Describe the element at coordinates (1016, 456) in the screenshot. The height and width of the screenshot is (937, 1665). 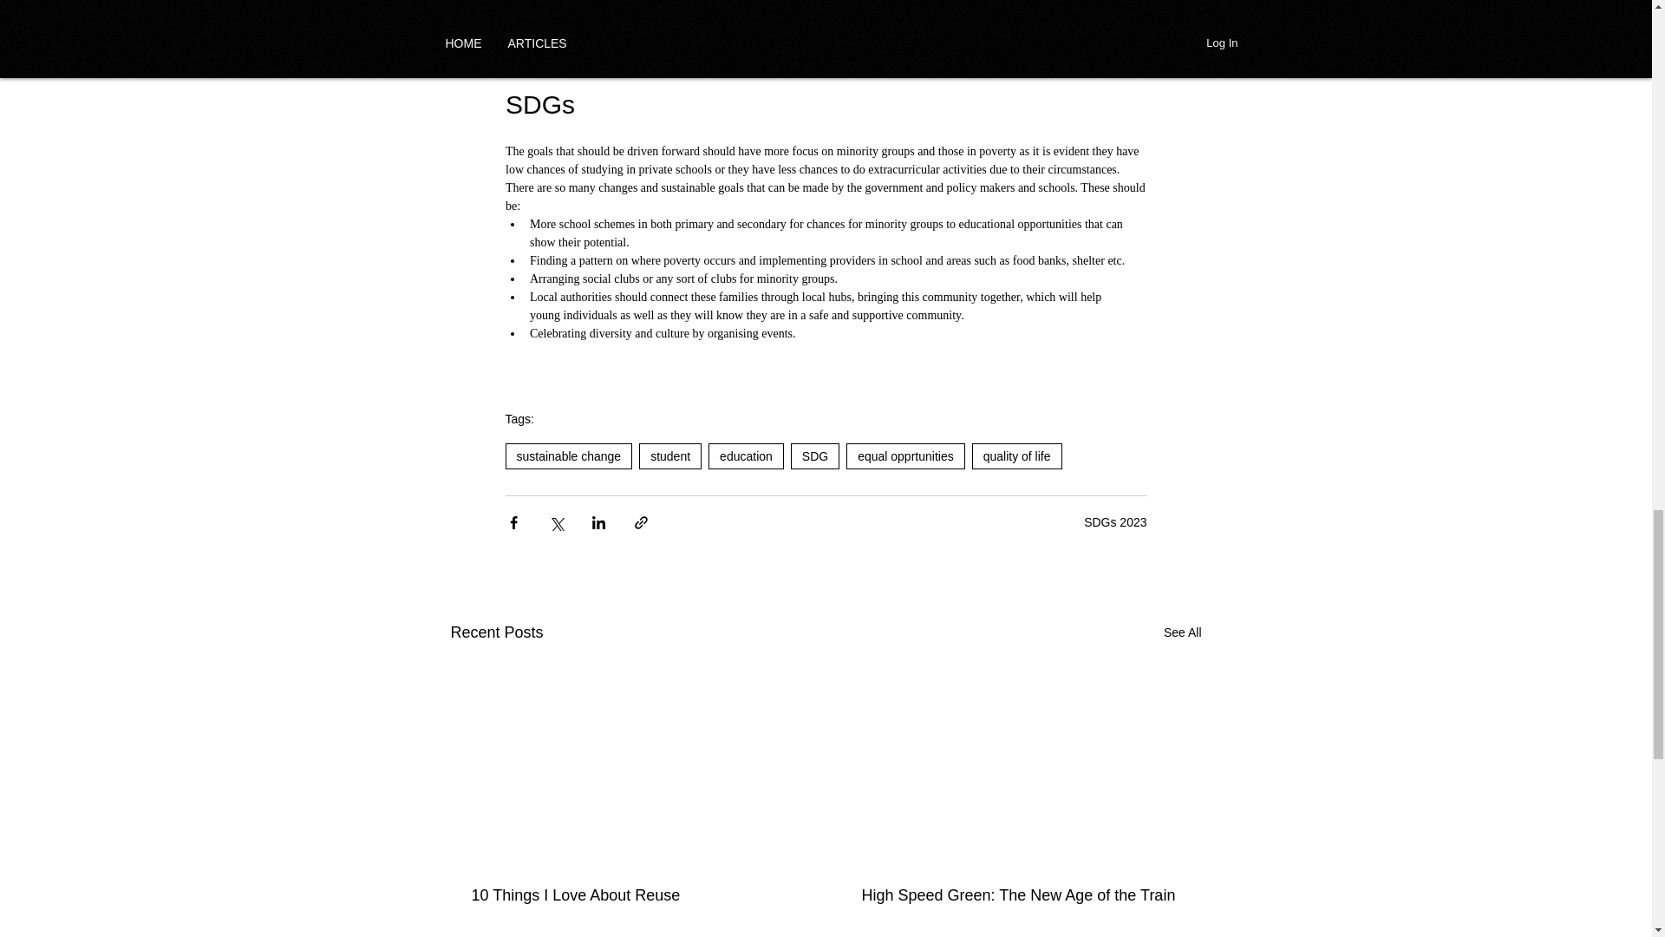
I see `quality of life` at that location.